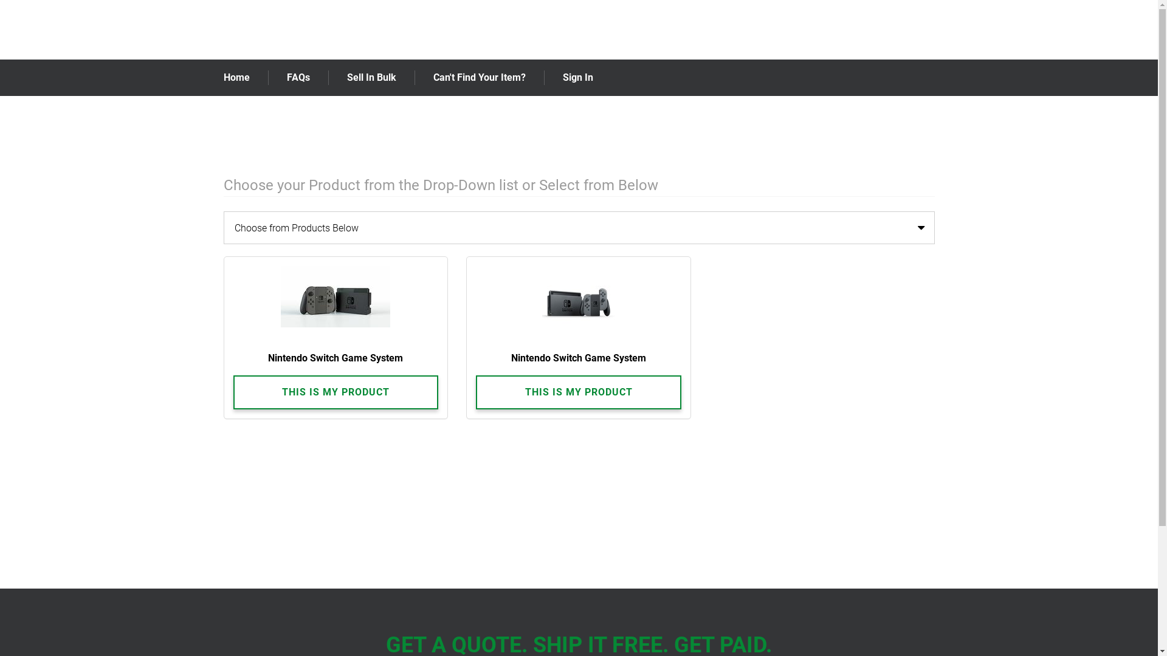 The width and height of the screenshot is (1167, 656). Describe the element at coordinates (336, 321) in the screenshot. I see `Nintendo Switch Game System` at that location.